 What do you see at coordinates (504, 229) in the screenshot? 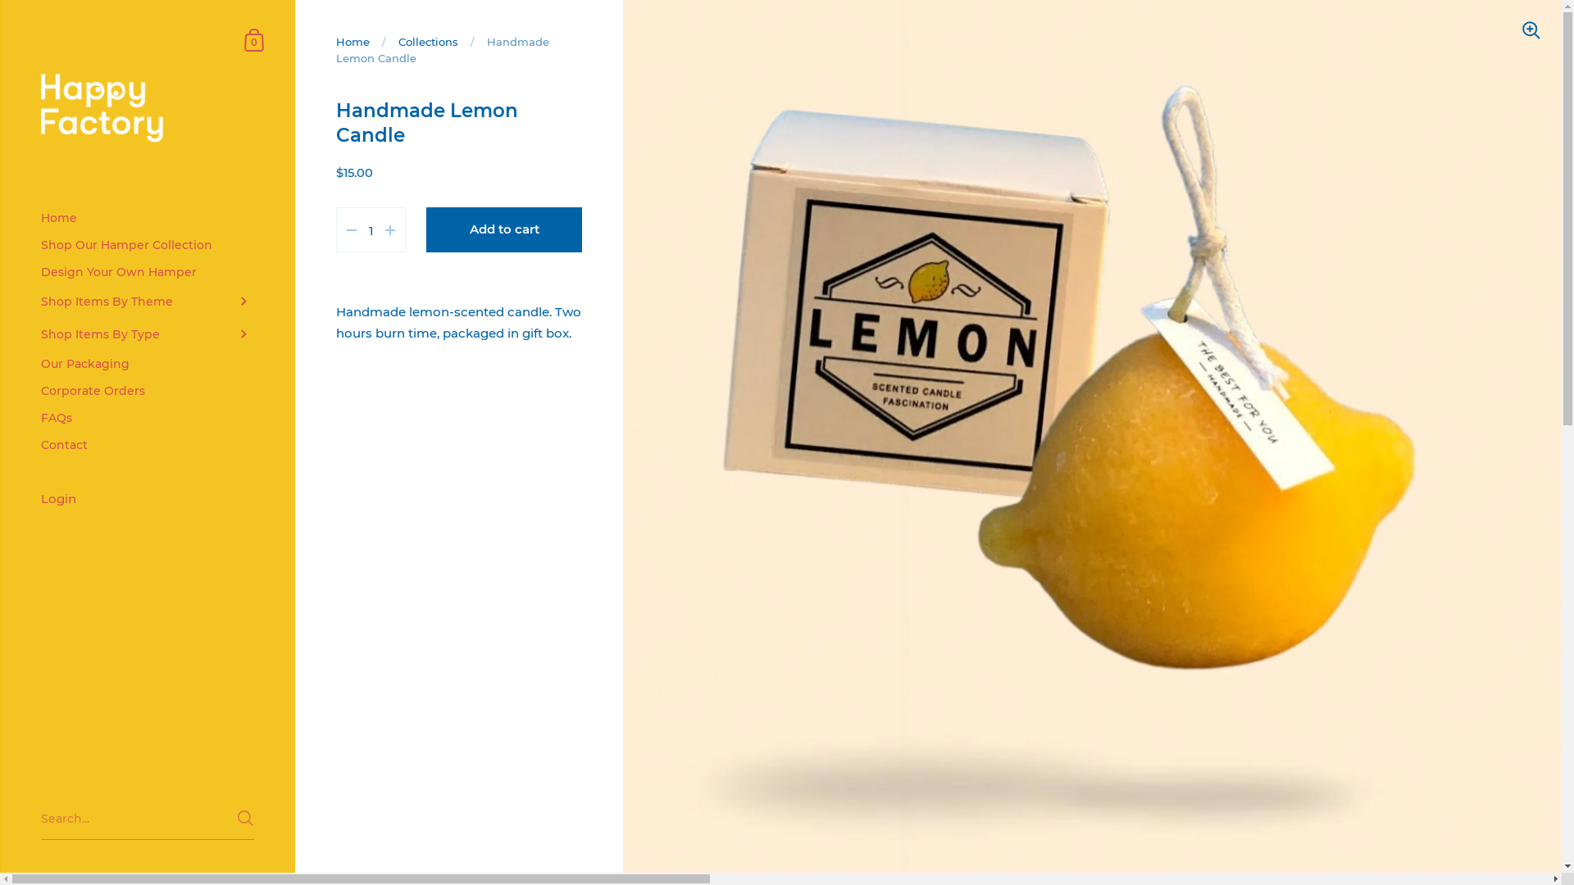
I see `Add to cart` at bounding box center [504, 229].